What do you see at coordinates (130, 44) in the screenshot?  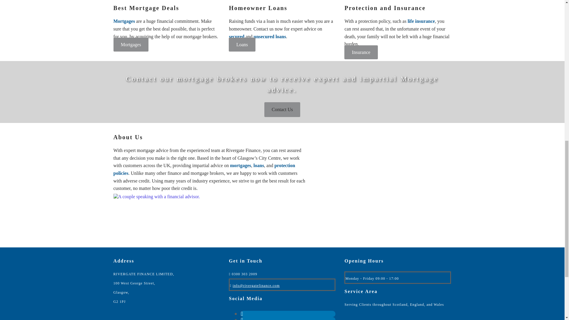 I see `Find out more aobut our best mortgage deals in Glasgow.` at bounding box center [130, 44].